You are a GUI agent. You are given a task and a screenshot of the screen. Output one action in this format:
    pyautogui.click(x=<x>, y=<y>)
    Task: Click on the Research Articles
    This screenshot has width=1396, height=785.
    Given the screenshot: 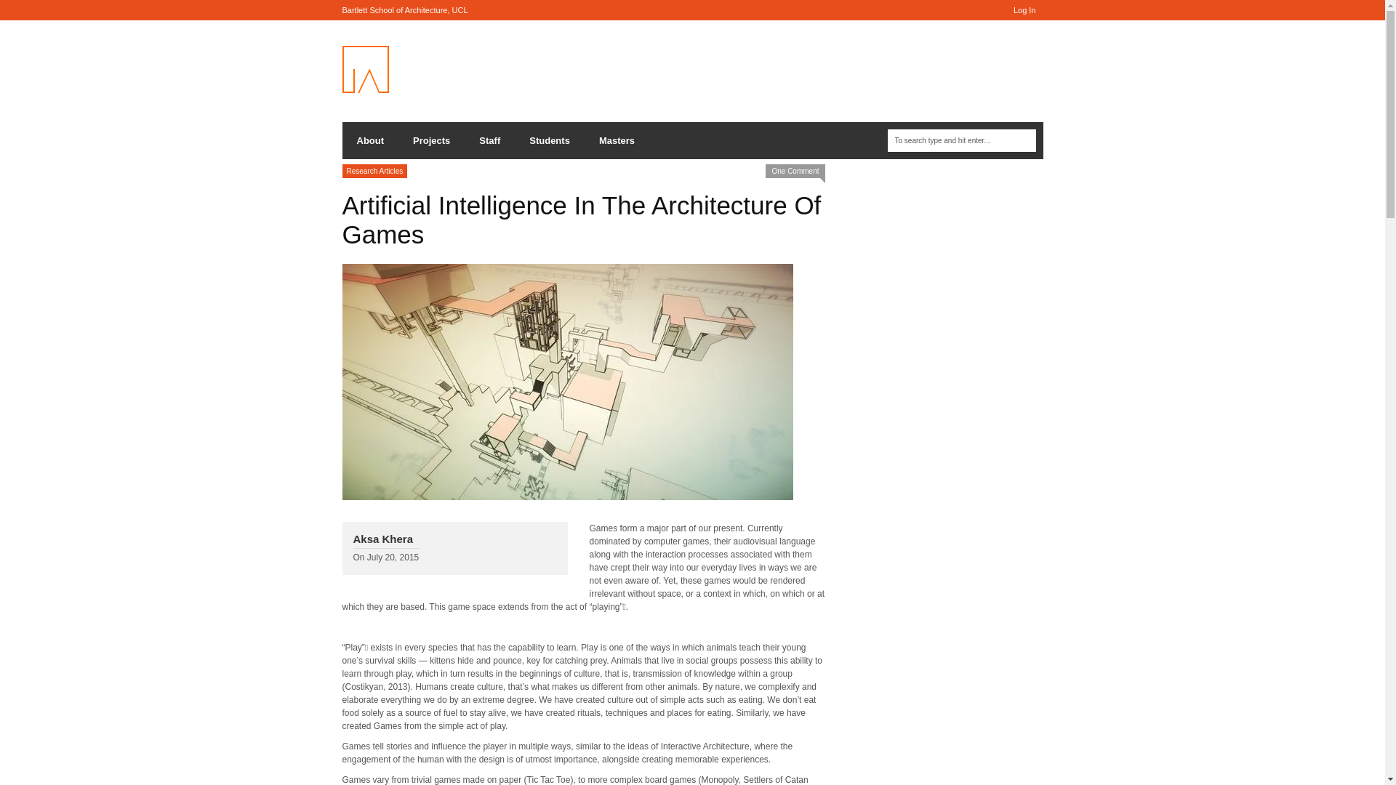 What is the action you would take?
    pyautogui.click(x=374, y=171)
    